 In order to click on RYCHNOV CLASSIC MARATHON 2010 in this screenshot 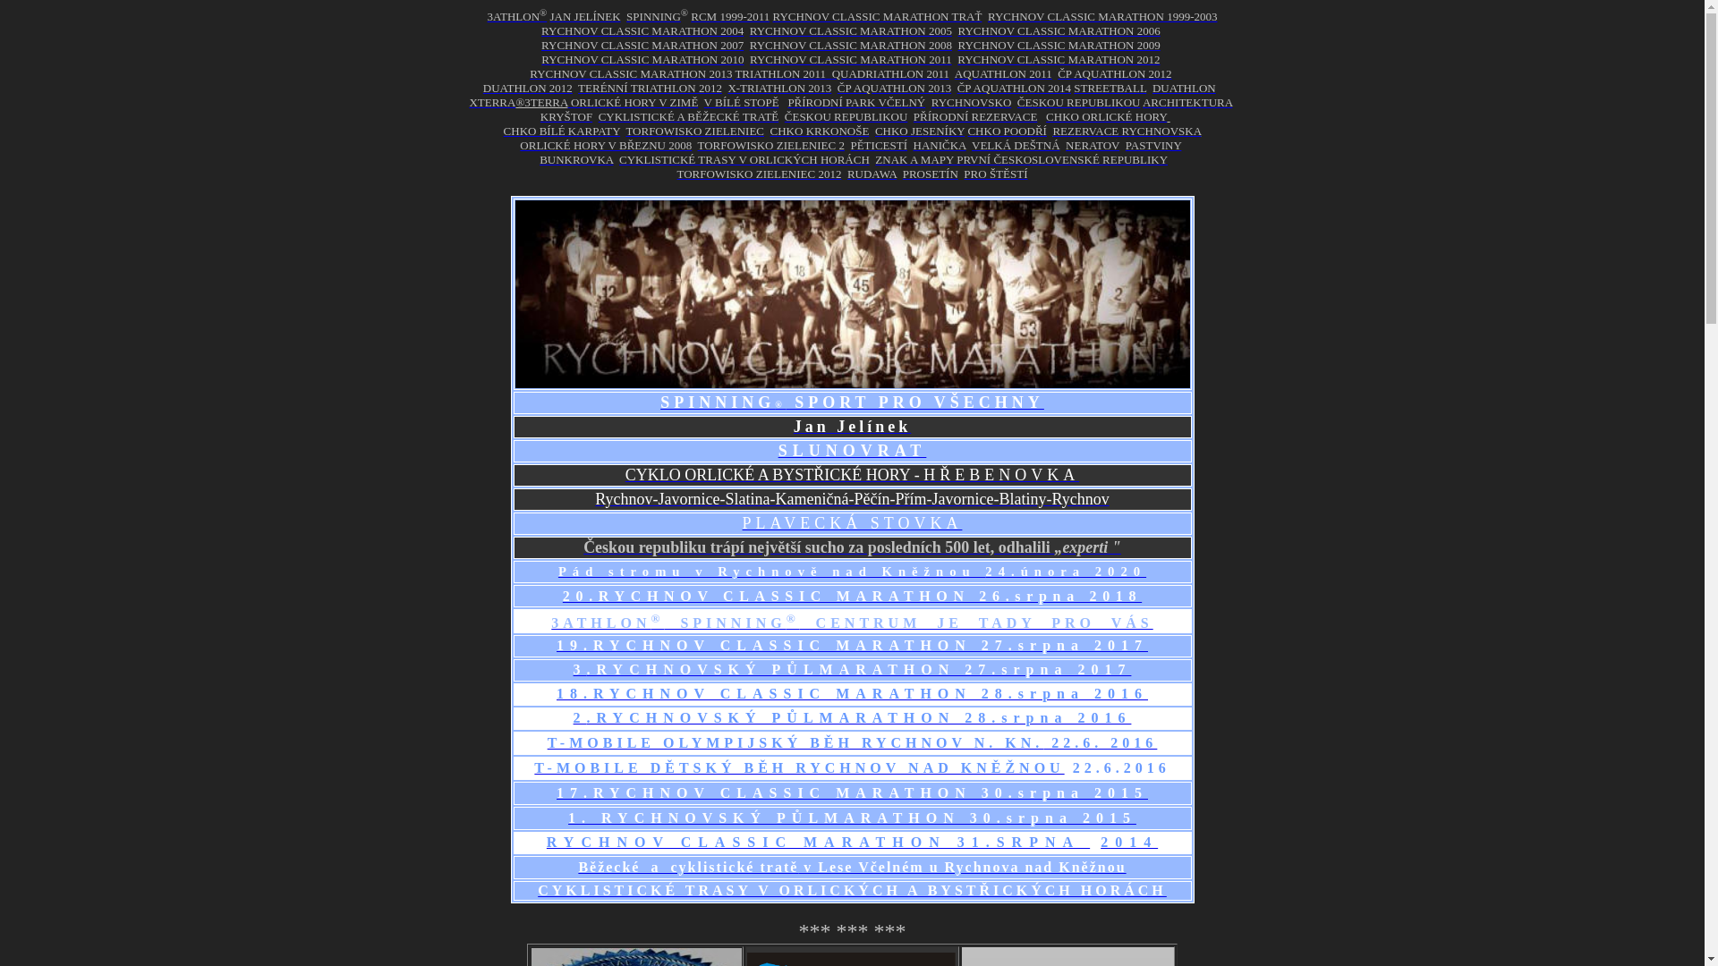, I will do `click(642, 59)`.